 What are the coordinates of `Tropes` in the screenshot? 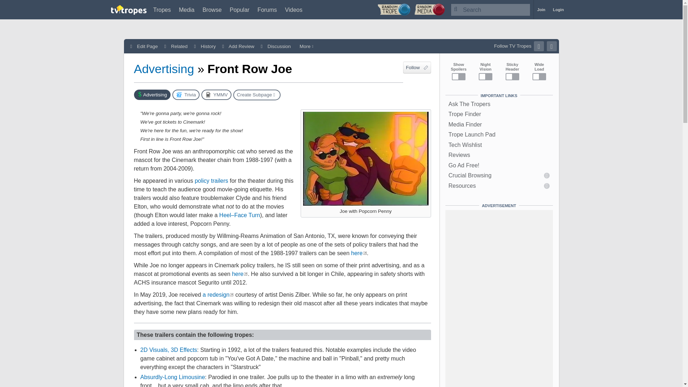 It's located at (162, 10).